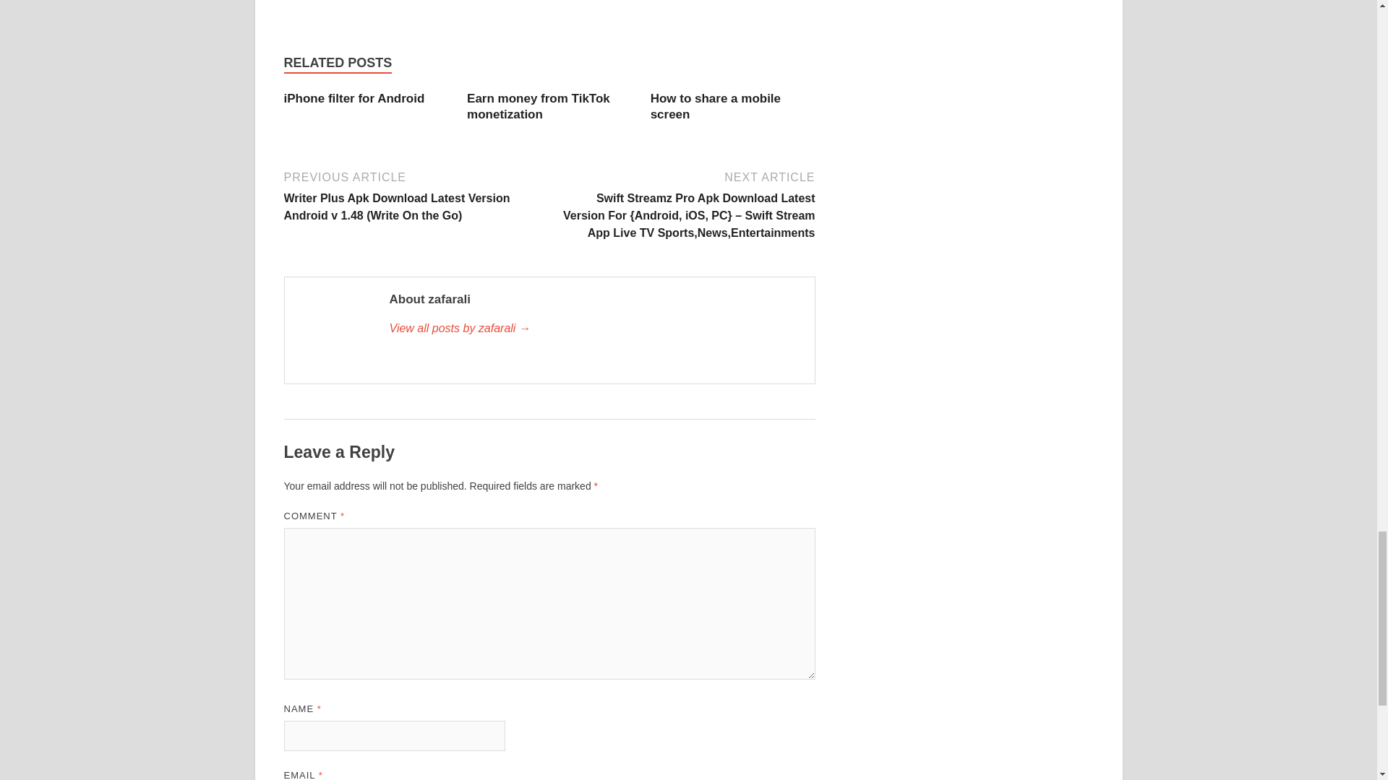 The image size is (1388, 780). Describe the element at coordinates (716, 107) in the screenshot. I see `How to share a mobile screen` at that location.